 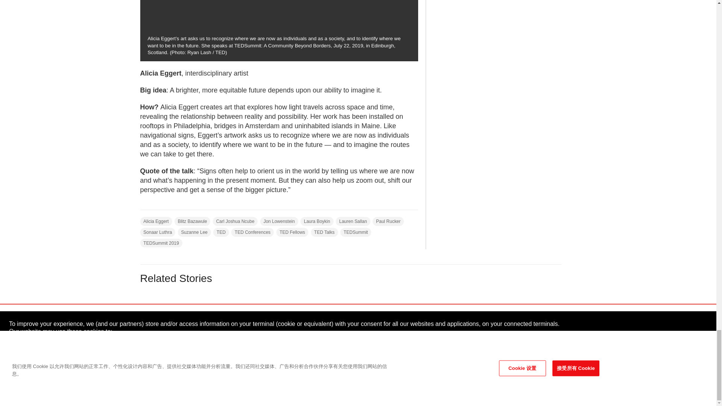 What do you see at coordinates (156, 321) in the screenshot?
I see `TED` at bounding box center [156, 321].